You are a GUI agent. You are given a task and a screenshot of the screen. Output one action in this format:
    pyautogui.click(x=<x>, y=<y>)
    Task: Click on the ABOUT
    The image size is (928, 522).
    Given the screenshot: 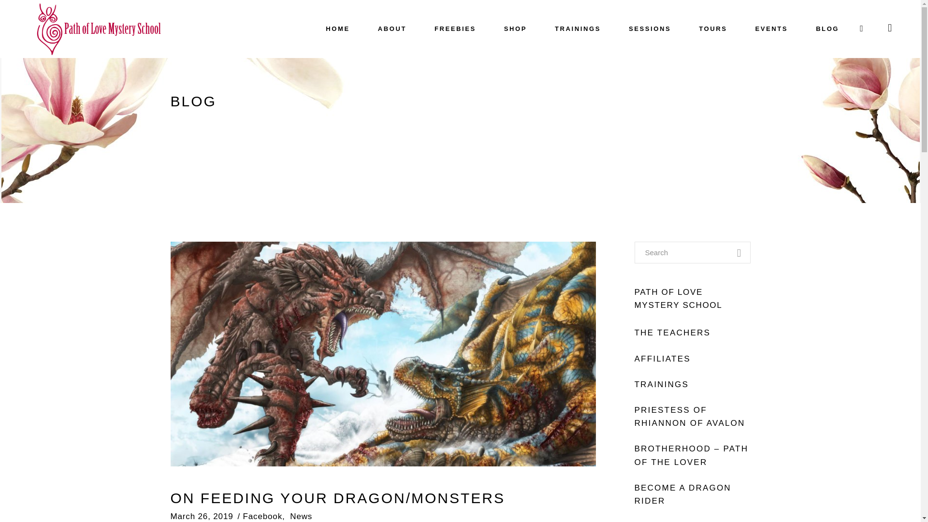 What is the action you would take?
    pyautogui.click(x=391, y=29)
    